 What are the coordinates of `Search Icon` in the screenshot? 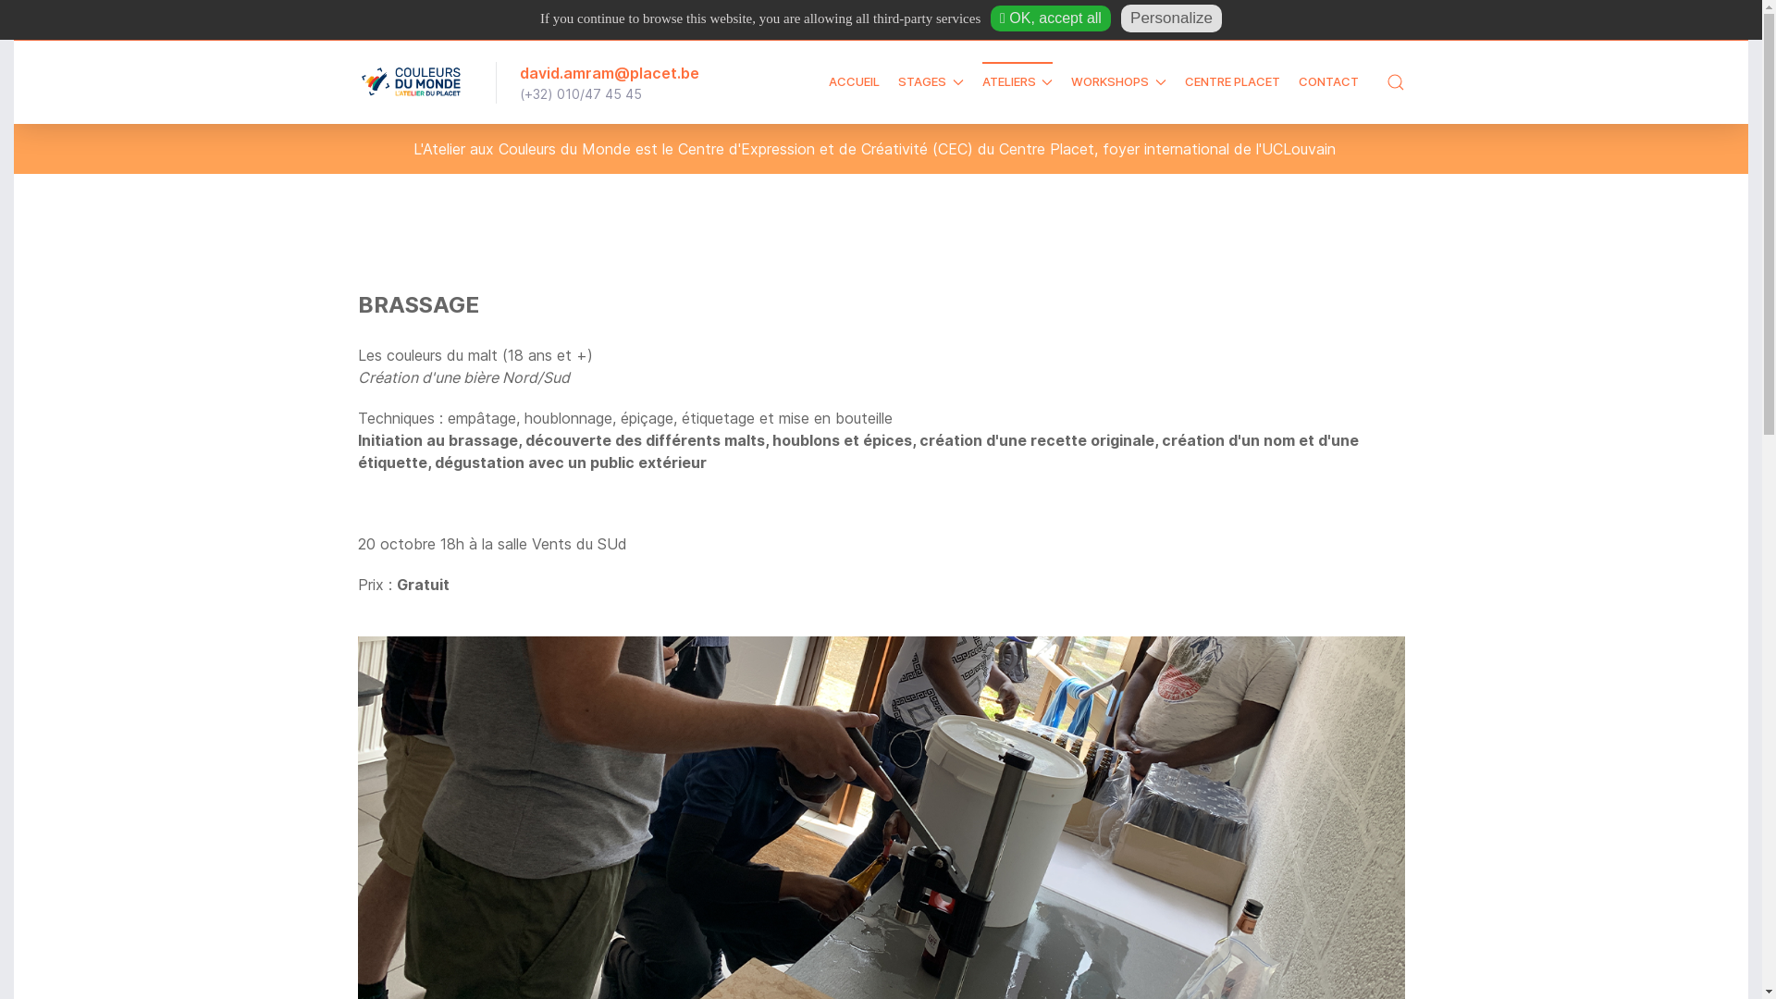 It's located at (1395, 82).